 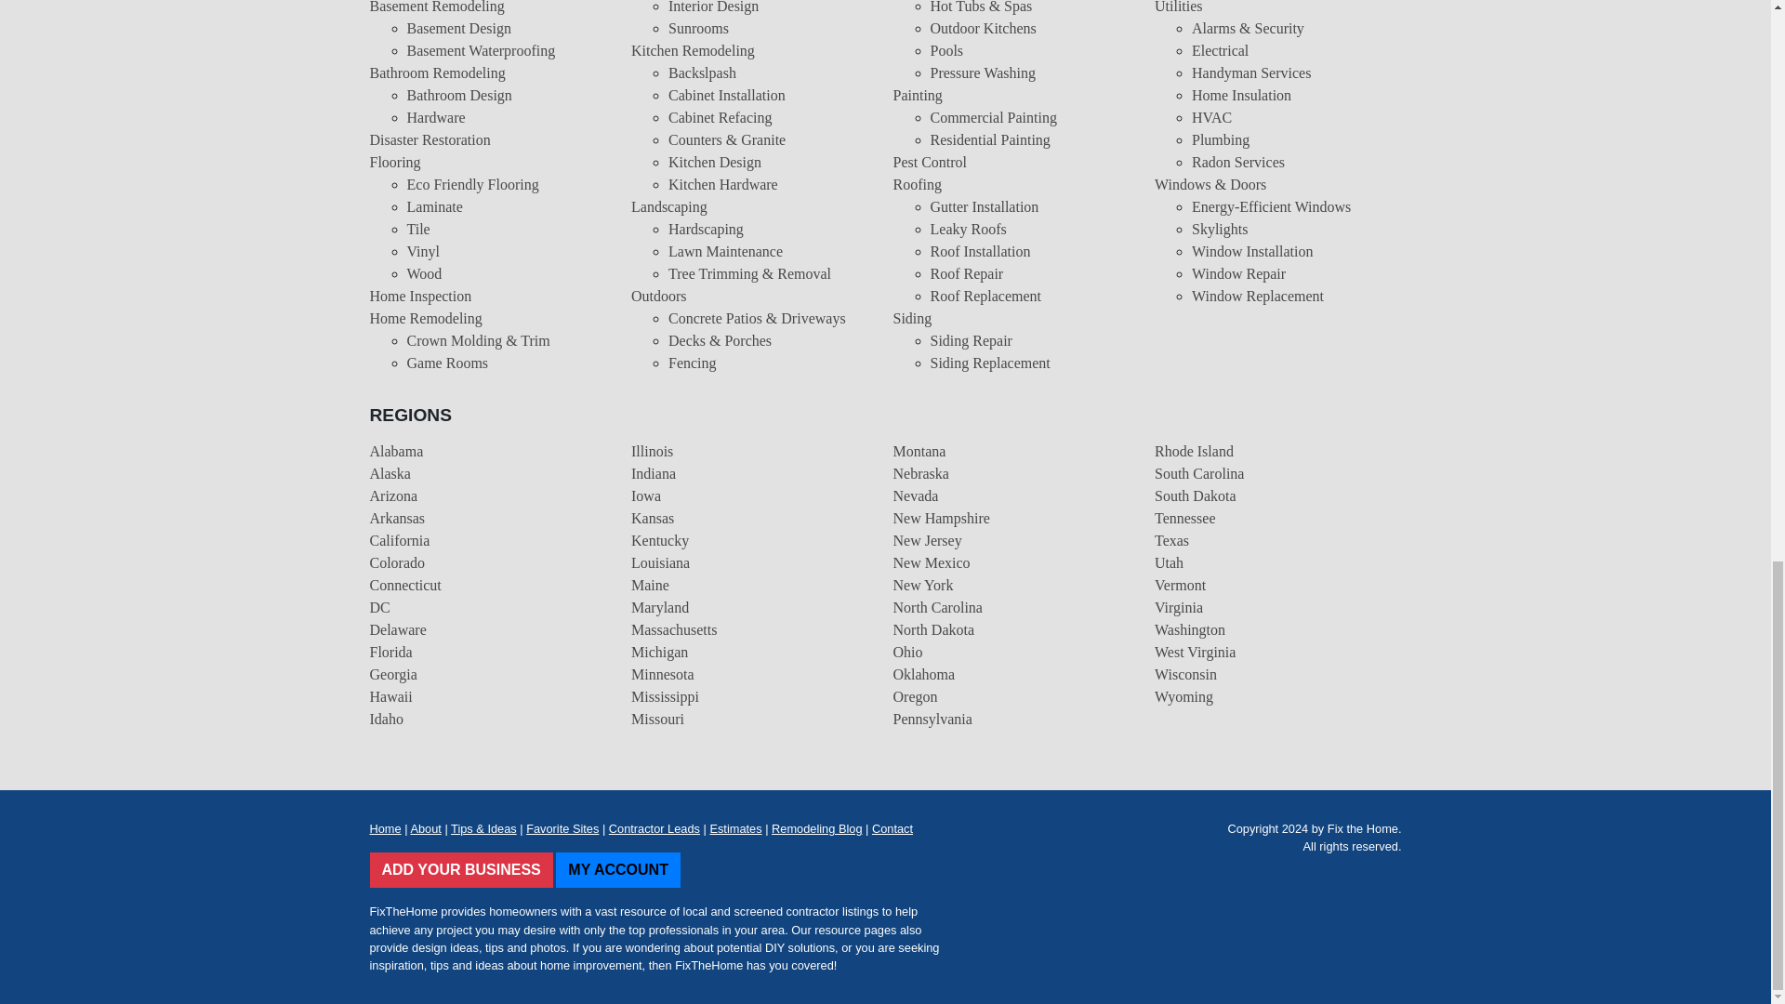 What do you see at coordinates (437, 7) in the screenshot?
I see `Basement Remodeling` at bounding box center [437, 7].